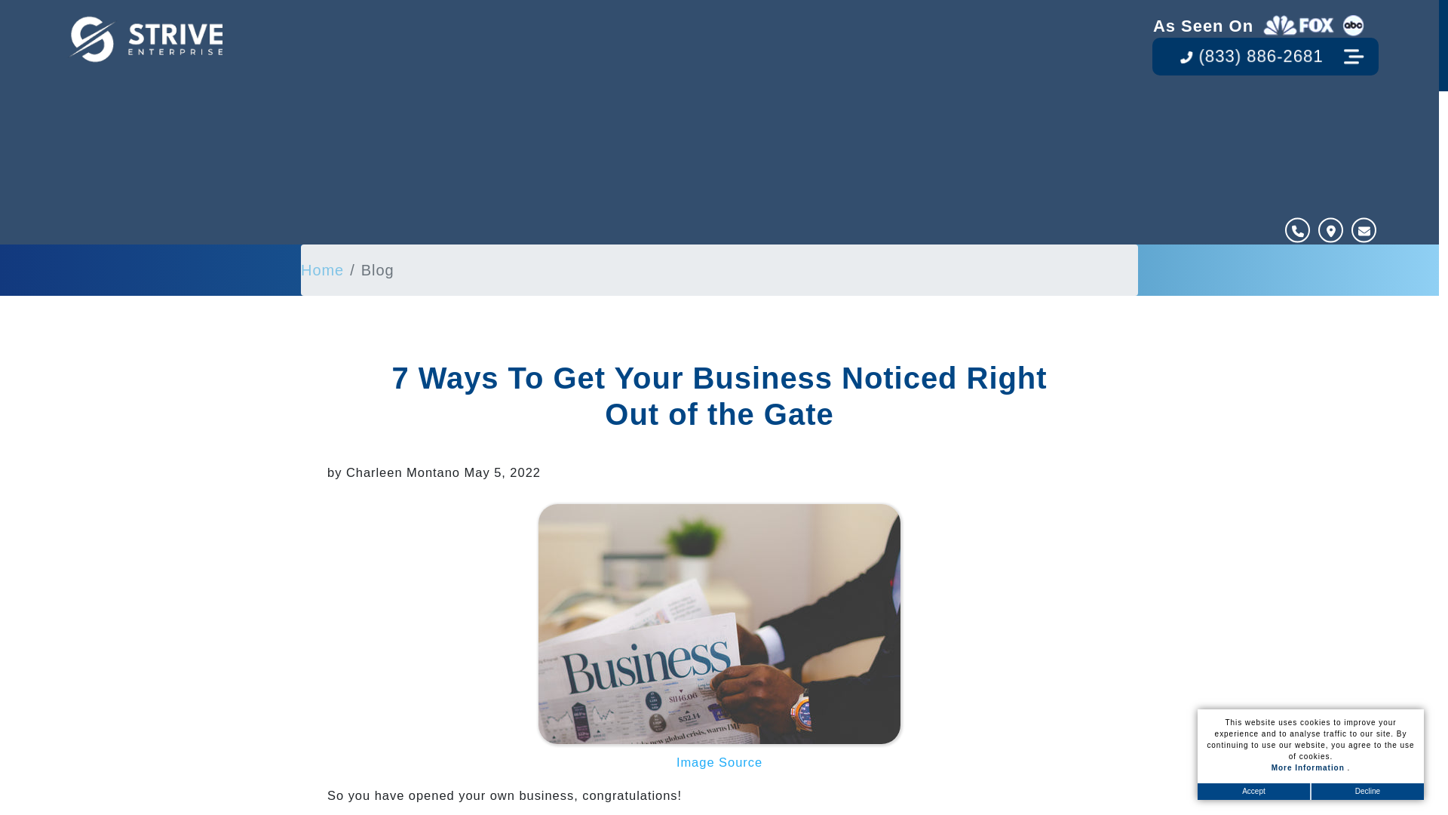  I want to click on Decline, so click(1367, 791).